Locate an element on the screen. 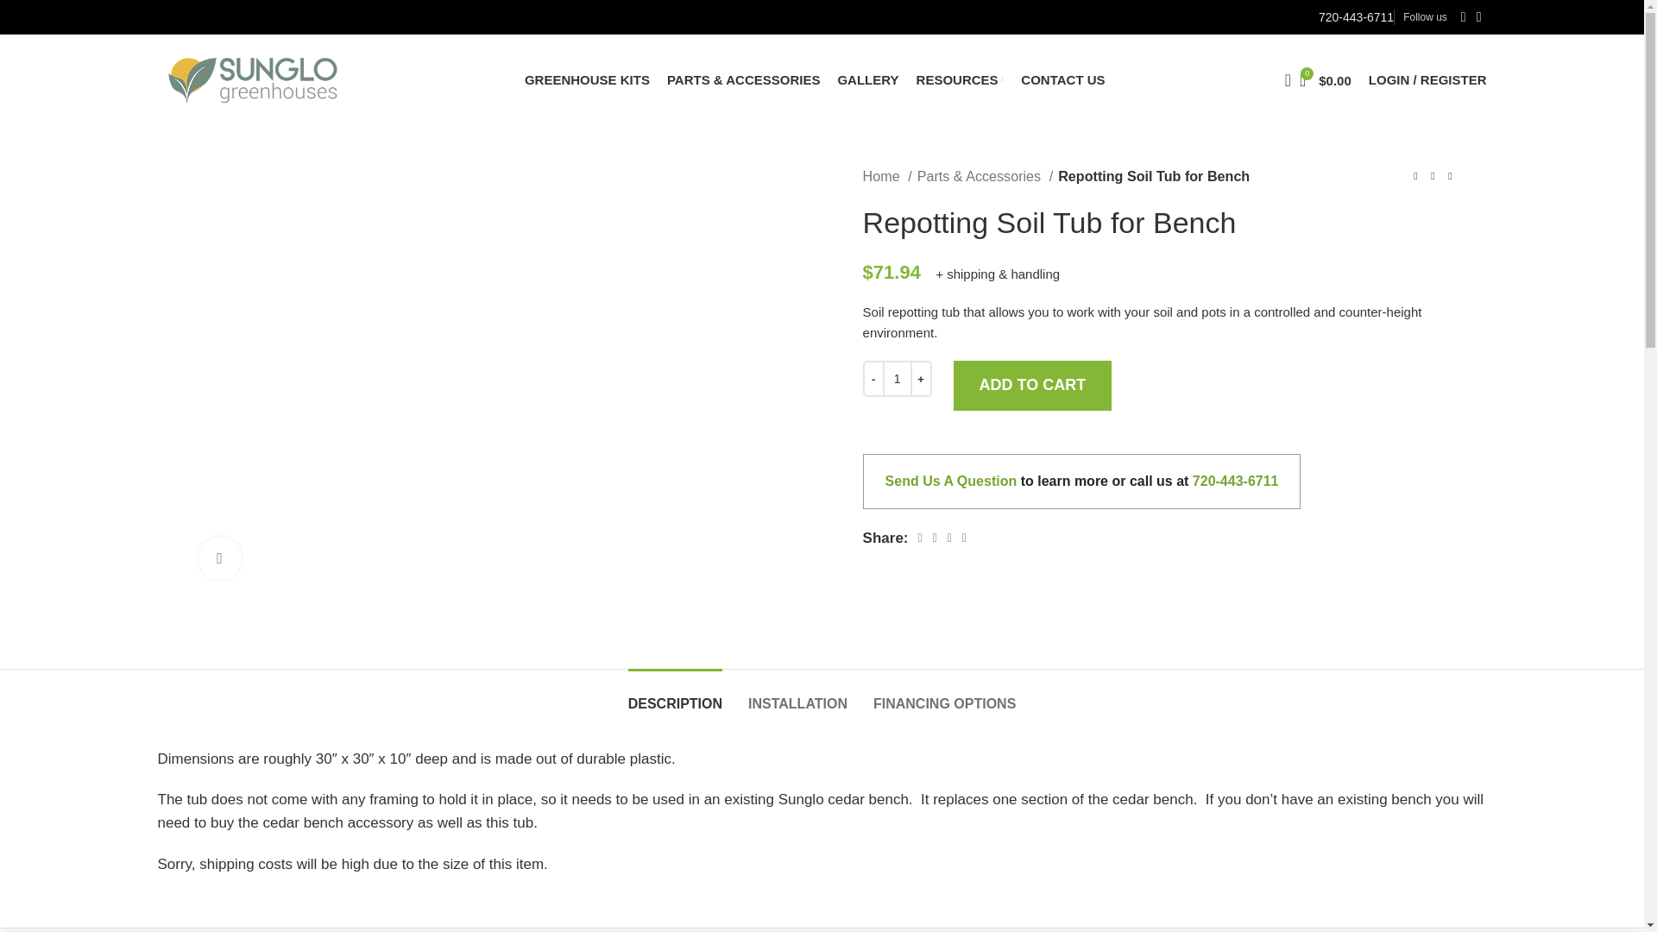 Image resolution: width=1657 pixels, height=932 pixels. DESCRIPTION is located at coordinates (675, 695).